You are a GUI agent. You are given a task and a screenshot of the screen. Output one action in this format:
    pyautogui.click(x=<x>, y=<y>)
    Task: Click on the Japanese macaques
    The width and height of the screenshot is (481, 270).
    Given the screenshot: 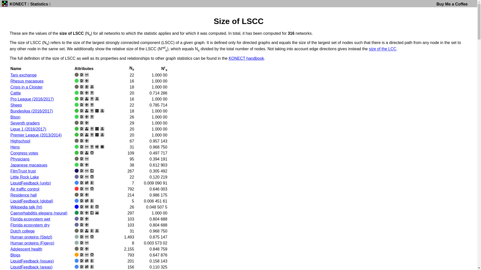 What is the action you would take?
    pyautogui.click(x=29, y=165)
    